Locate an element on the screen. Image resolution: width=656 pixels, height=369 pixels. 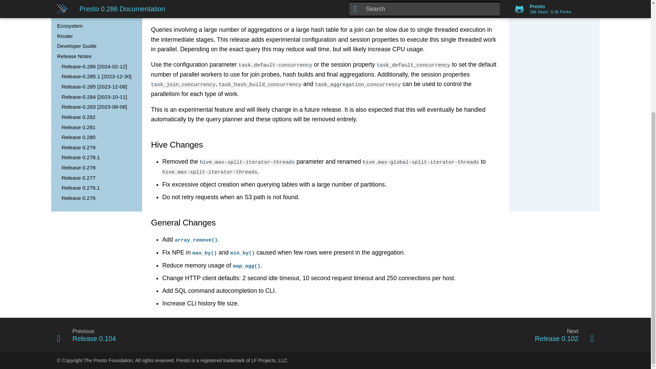
Migration is located at coordinates (96, 5).